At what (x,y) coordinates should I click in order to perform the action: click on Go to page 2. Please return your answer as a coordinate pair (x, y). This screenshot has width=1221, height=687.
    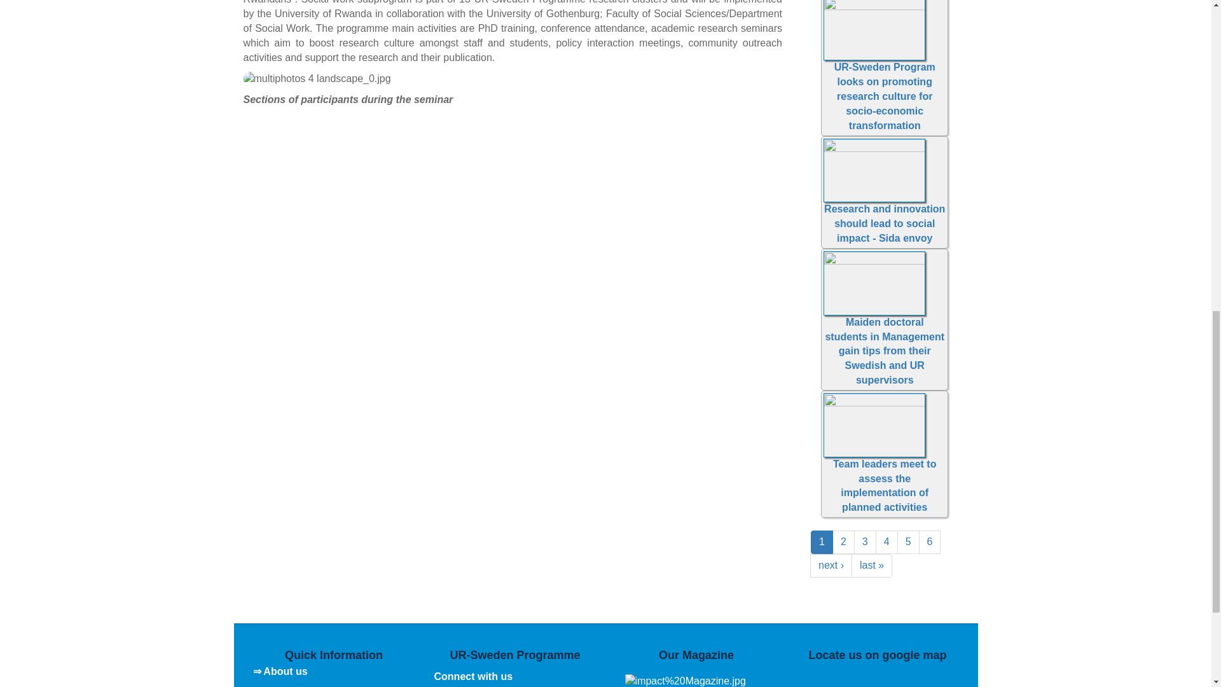
    Looking at the image, I should click on (843, 542).